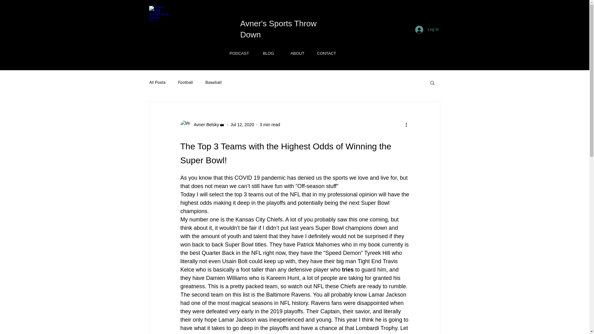 The width and height of the screenshot is (594, 334). What do you see at coordinates (213, 83) in the screenshot?
I see `Baseball` at bounding box center [213, 83].